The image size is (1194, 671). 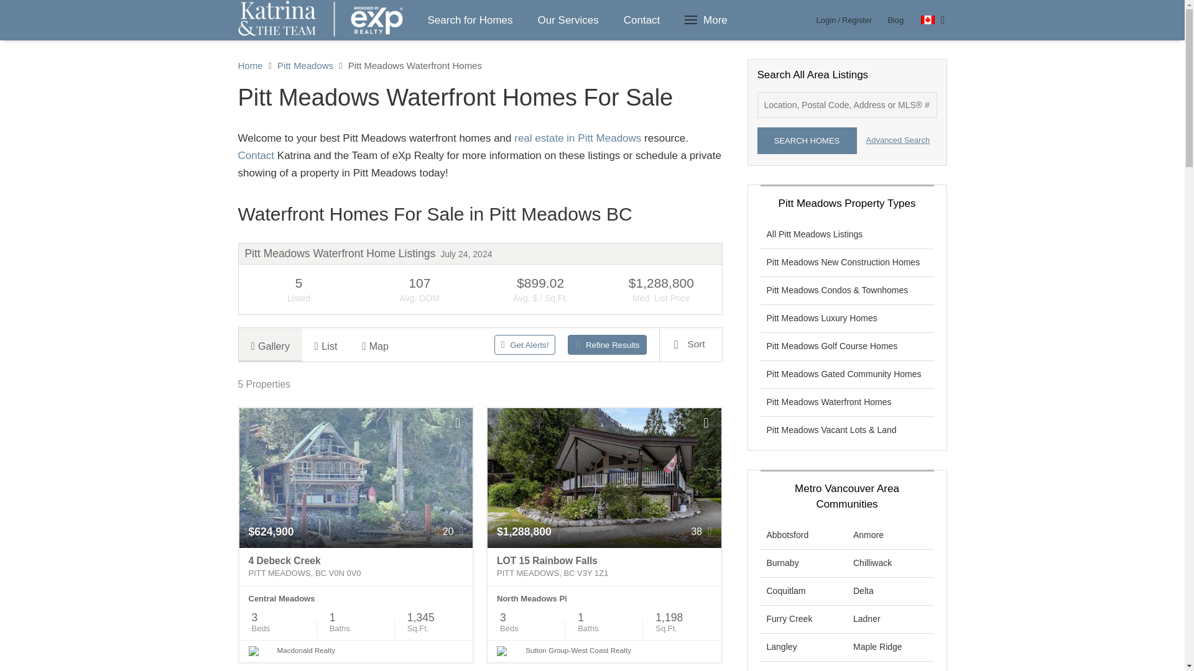 I want to click on Contact, so click(x=642, y=20).